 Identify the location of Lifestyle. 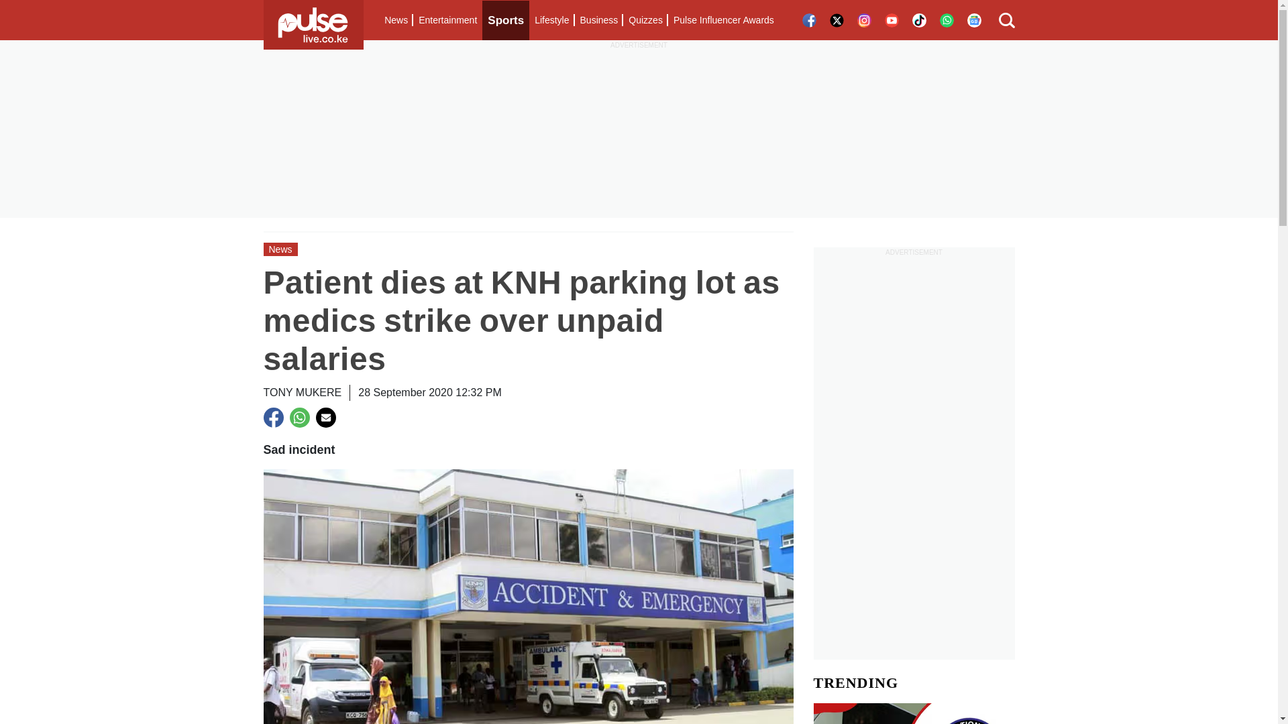
(551, 20).